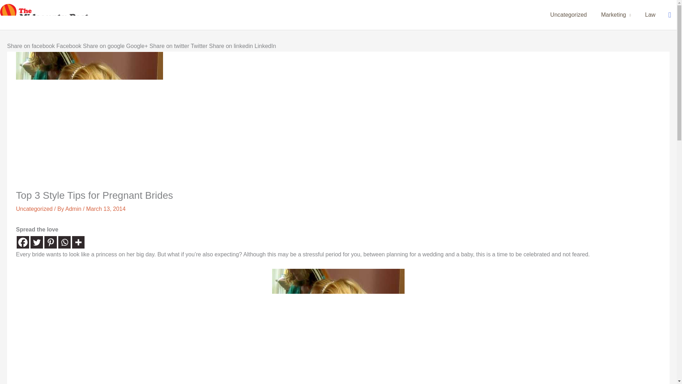 This screenshot has width=682, height=384. What do you see at coordinates (74, 209) in the screenshot?
I see `Admin` at bounding box center [74, 209].